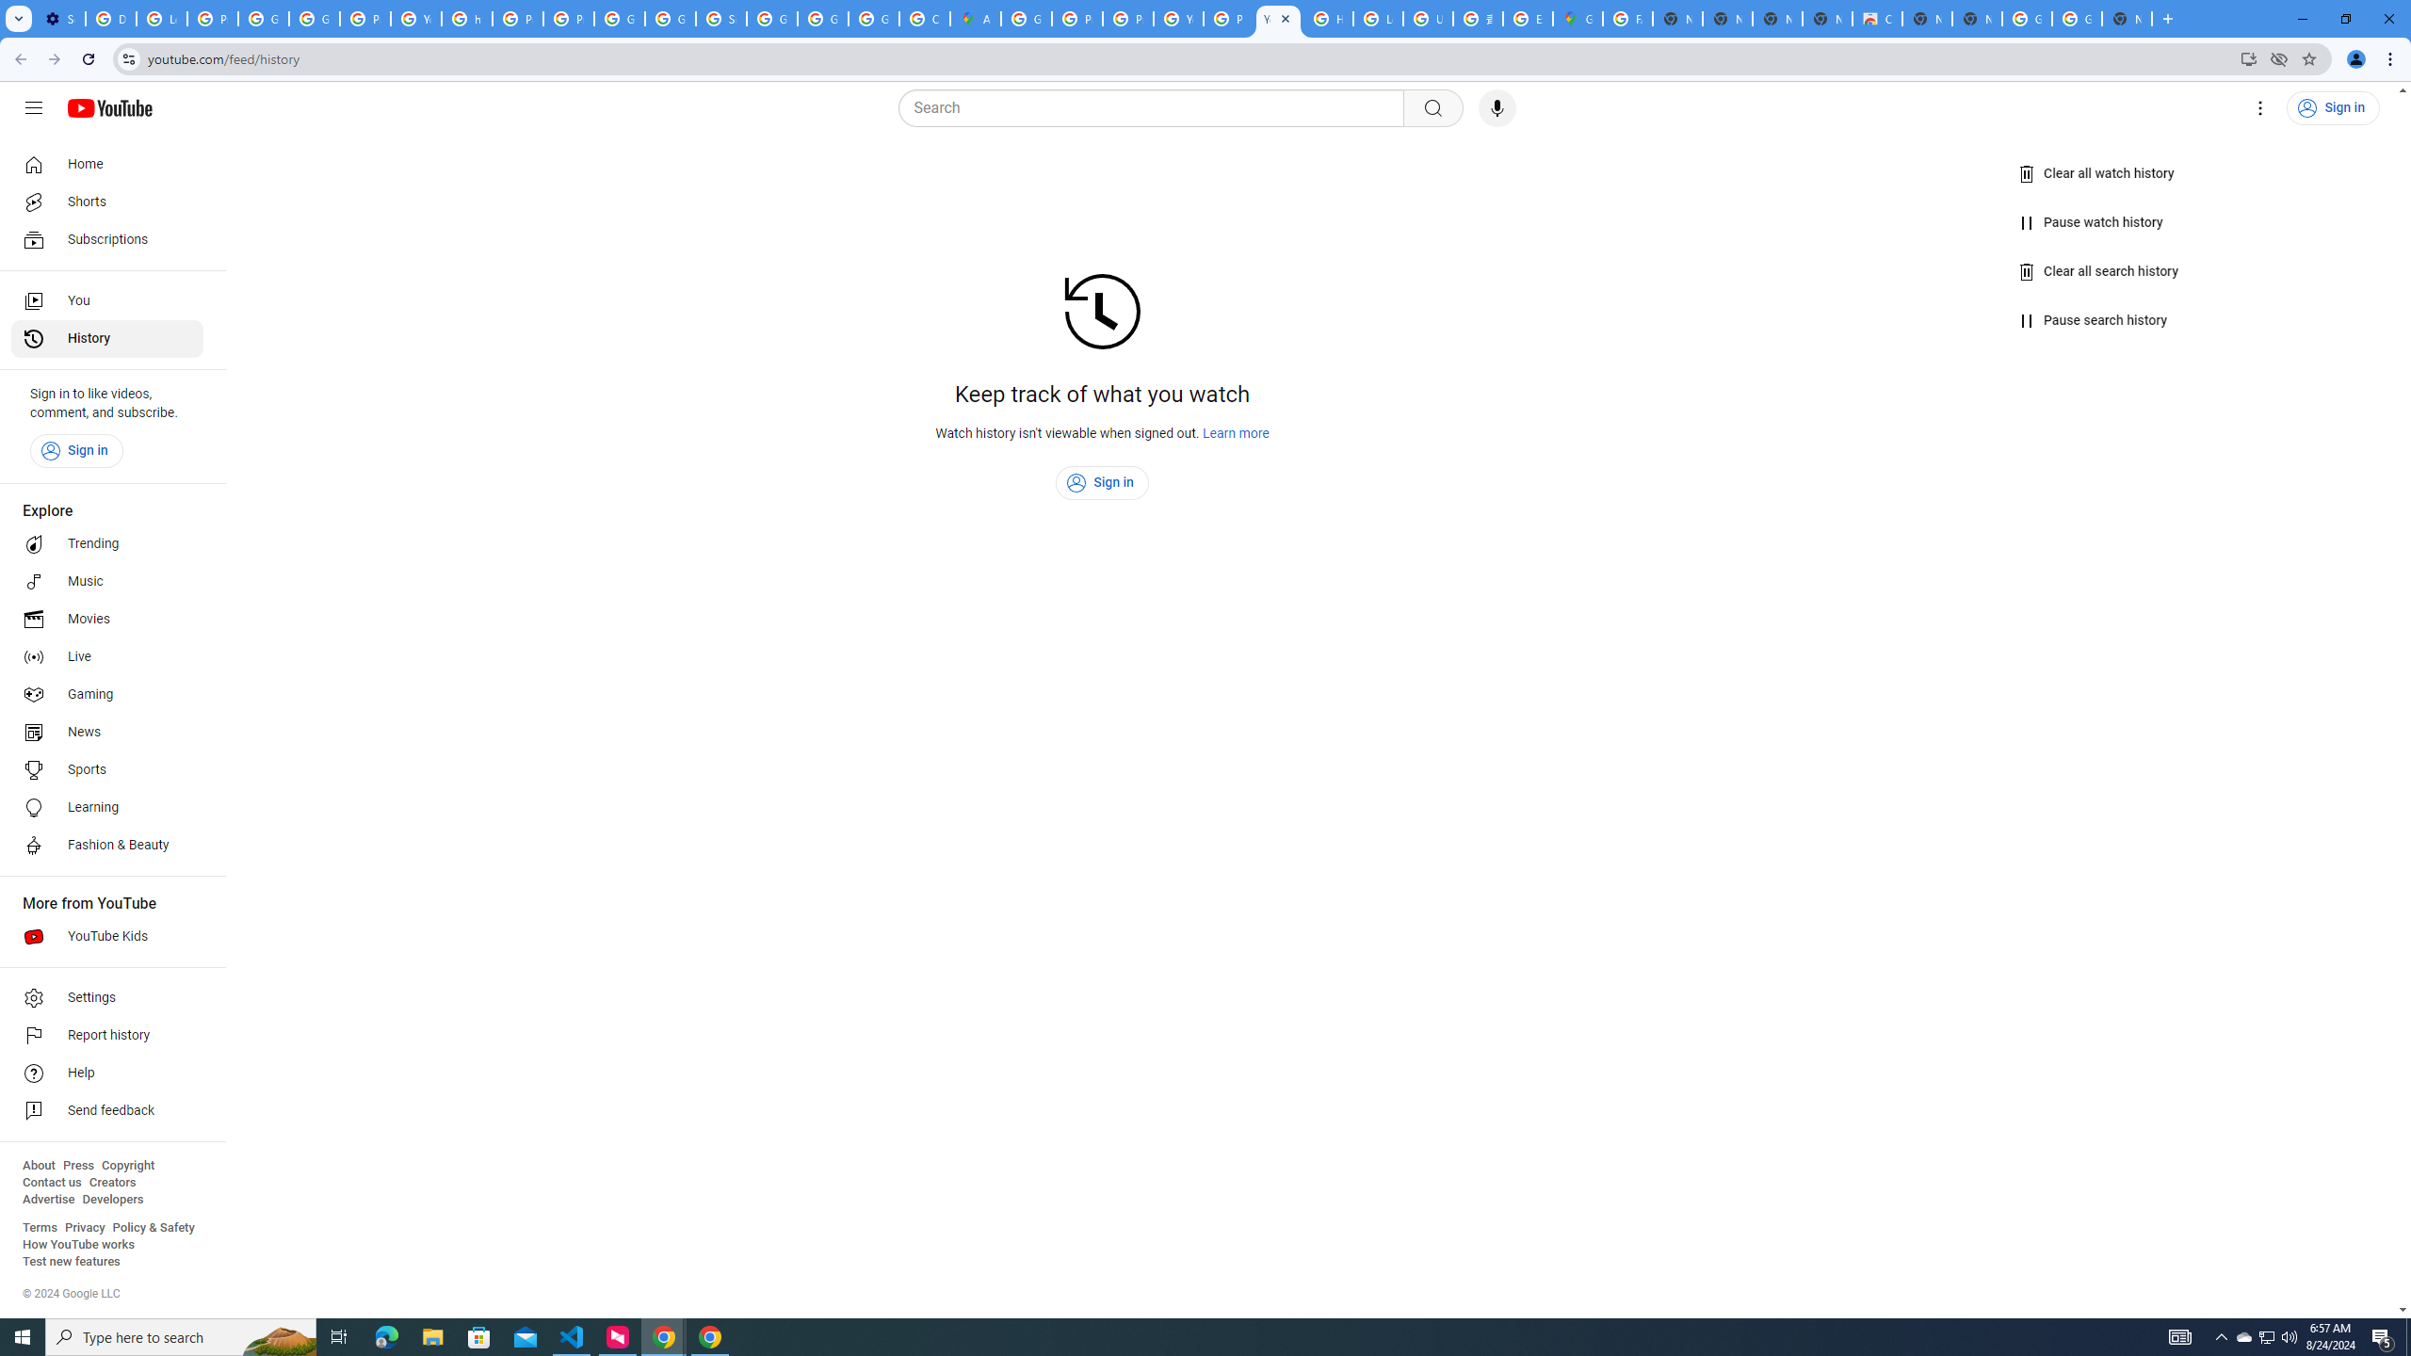 The height and width of the screenshot is (1356, 2411). I want to click on Google Account Help, so click(262, 19).